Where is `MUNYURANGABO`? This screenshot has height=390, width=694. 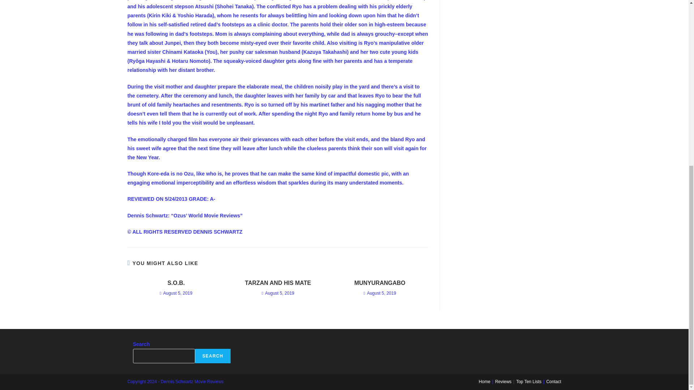 MUNYURANGABO is located at coordinates (380, 283).